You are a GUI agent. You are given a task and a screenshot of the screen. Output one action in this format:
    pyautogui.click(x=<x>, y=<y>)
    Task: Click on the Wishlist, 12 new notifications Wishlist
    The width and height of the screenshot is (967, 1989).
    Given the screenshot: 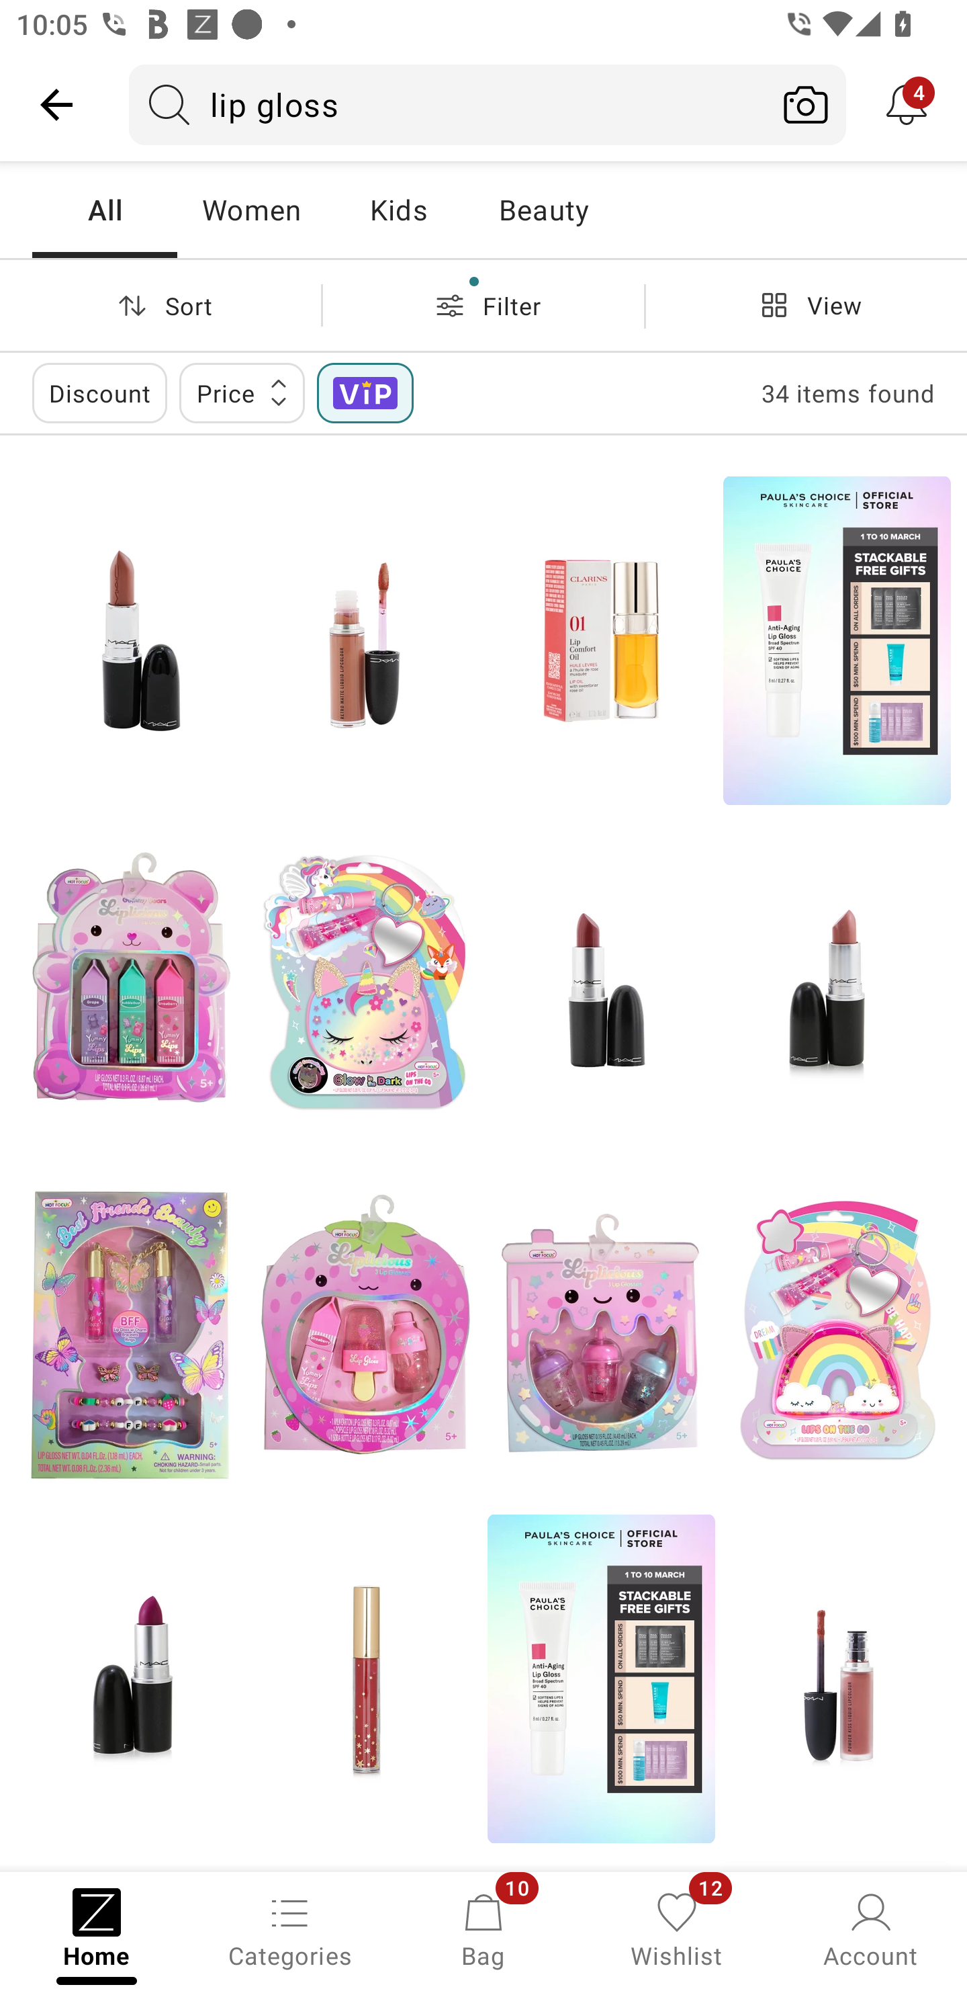 What is the action you would take?
    pyautogui.click(x=677, y=1929)
    